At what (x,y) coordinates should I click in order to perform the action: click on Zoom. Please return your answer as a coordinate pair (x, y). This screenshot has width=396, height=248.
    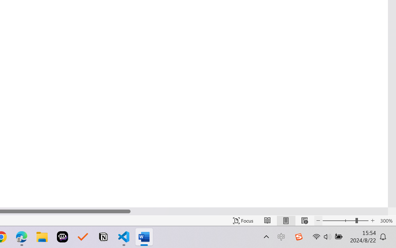
    Looking at the image, I should click on (345, 221).